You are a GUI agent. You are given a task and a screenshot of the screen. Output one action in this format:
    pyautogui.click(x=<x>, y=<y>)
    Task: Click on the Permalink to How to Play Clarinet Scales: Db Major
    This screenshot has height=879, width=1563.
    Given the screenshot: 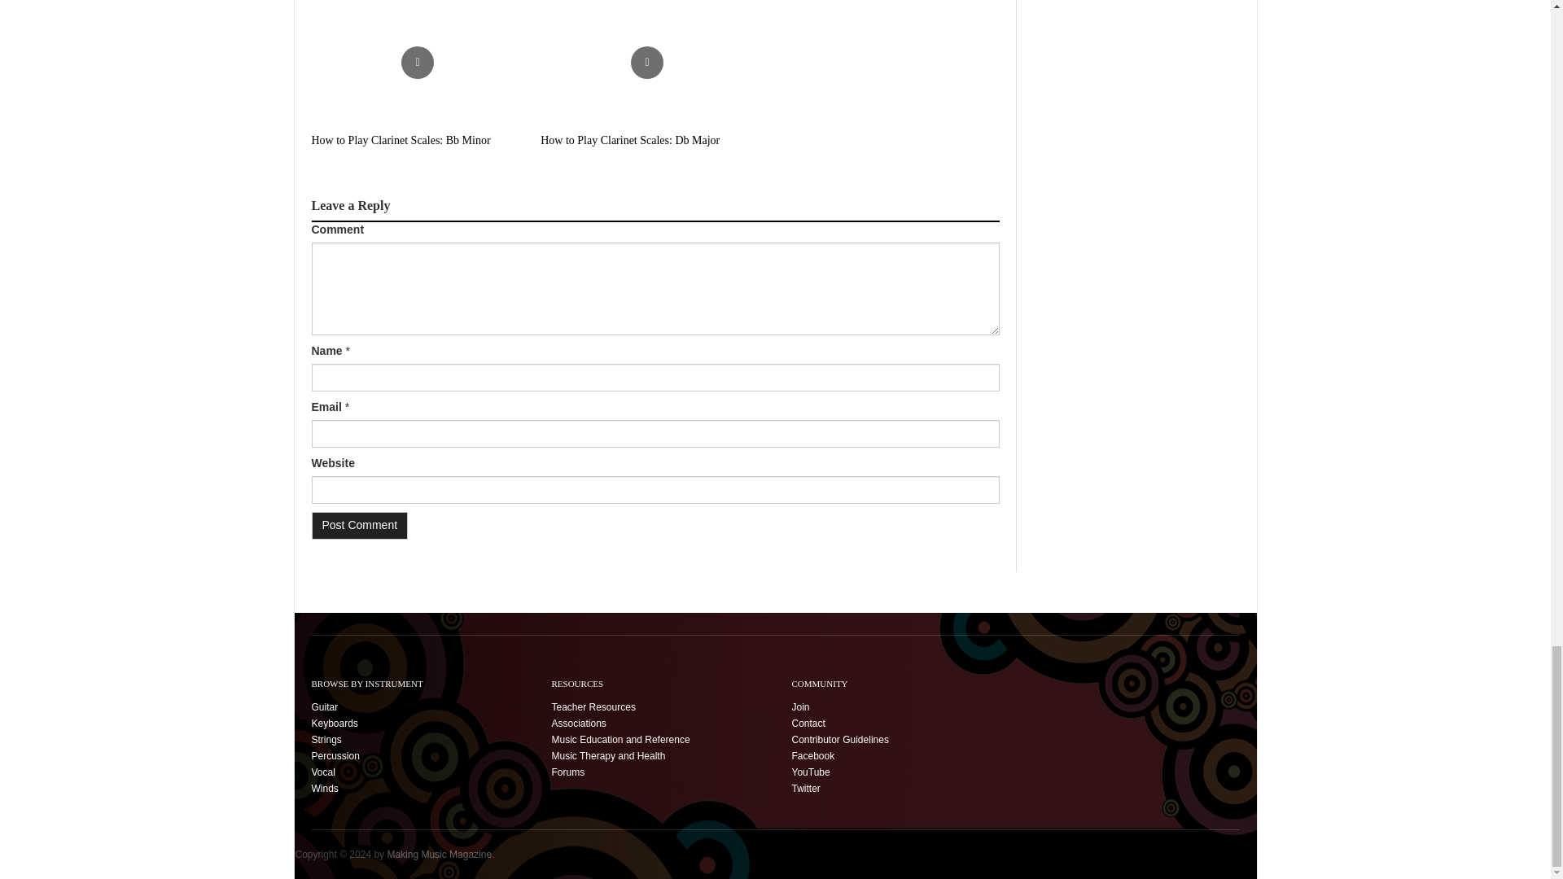 What is the action you would take?
    pyautogui.click(x=630, y=140)
    